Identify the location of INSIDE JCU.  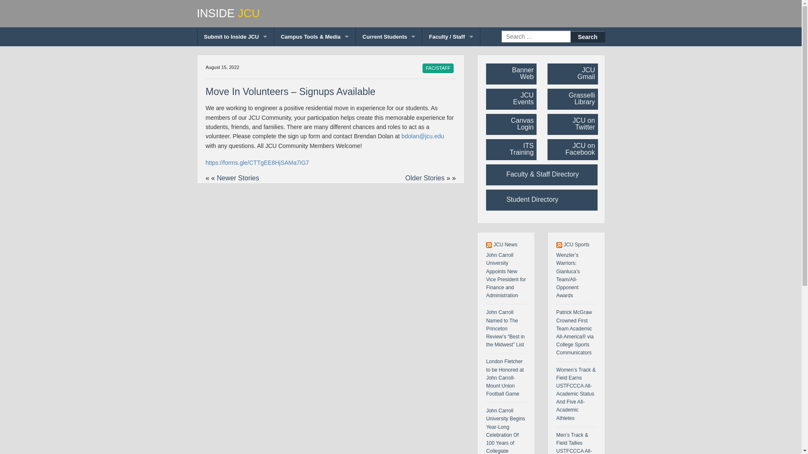
(401, 13).